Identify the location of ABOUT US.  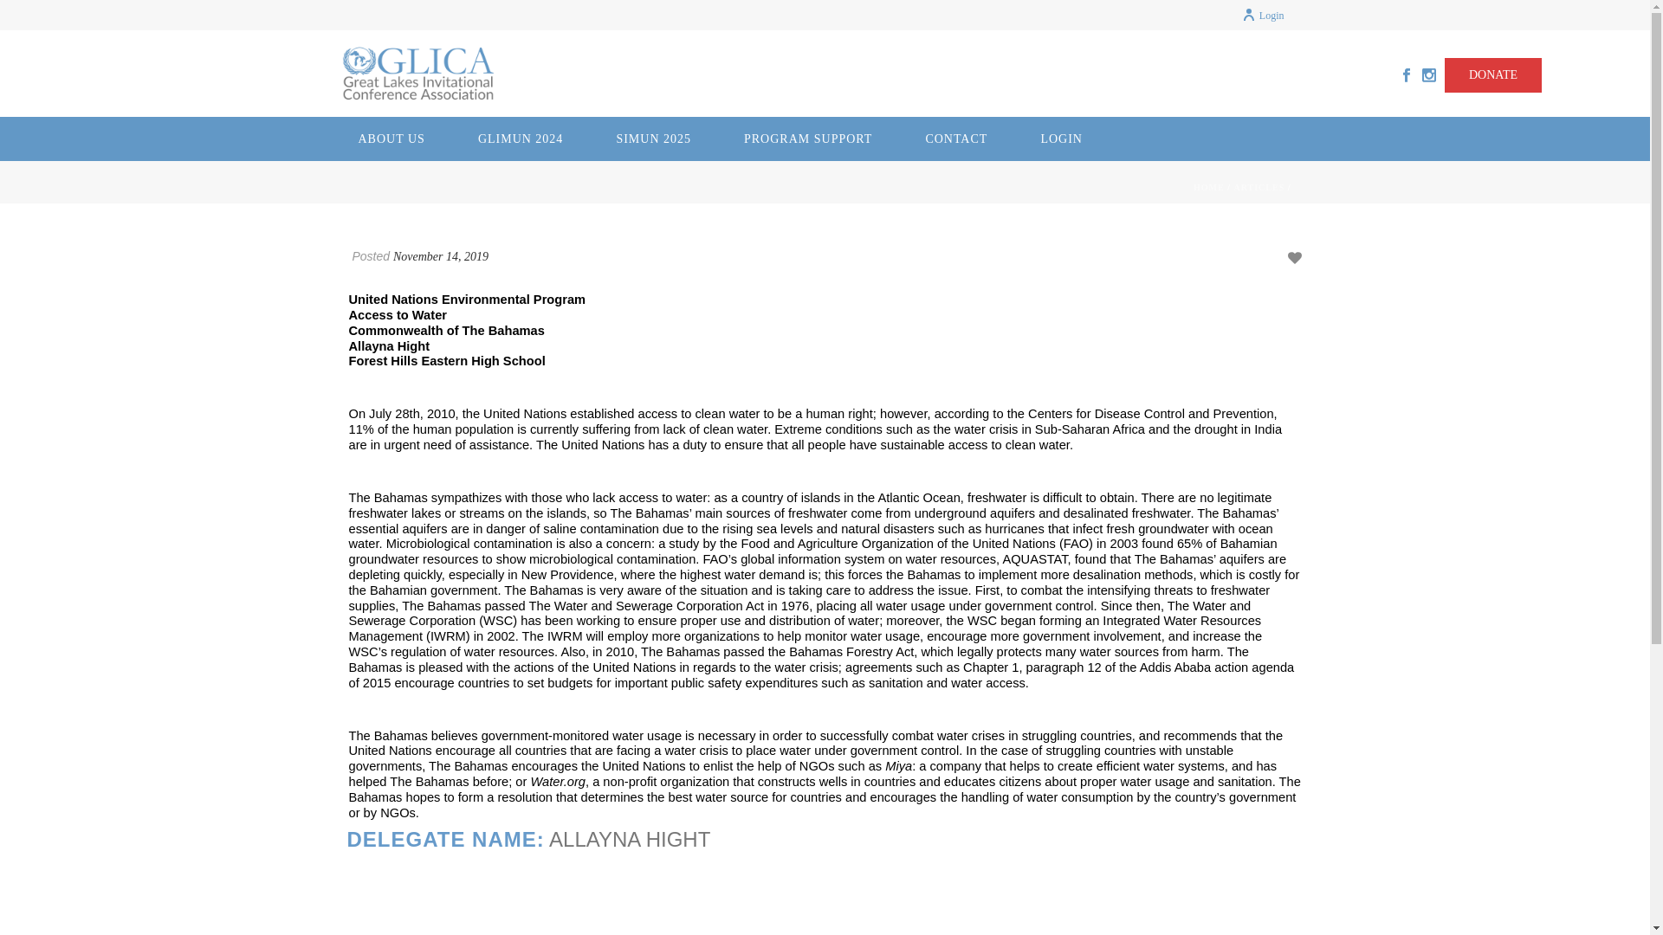
(391, 139).